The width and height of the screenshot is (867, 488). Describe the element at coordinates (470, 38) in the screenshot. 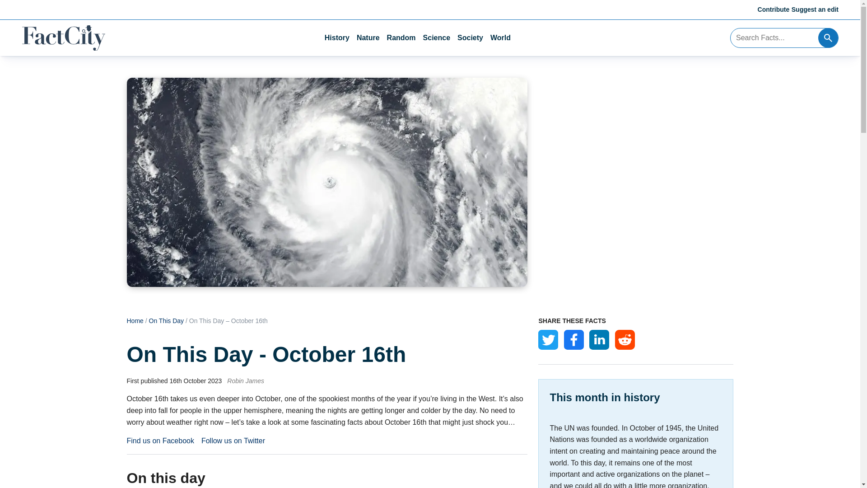

I see `Society` at that location.